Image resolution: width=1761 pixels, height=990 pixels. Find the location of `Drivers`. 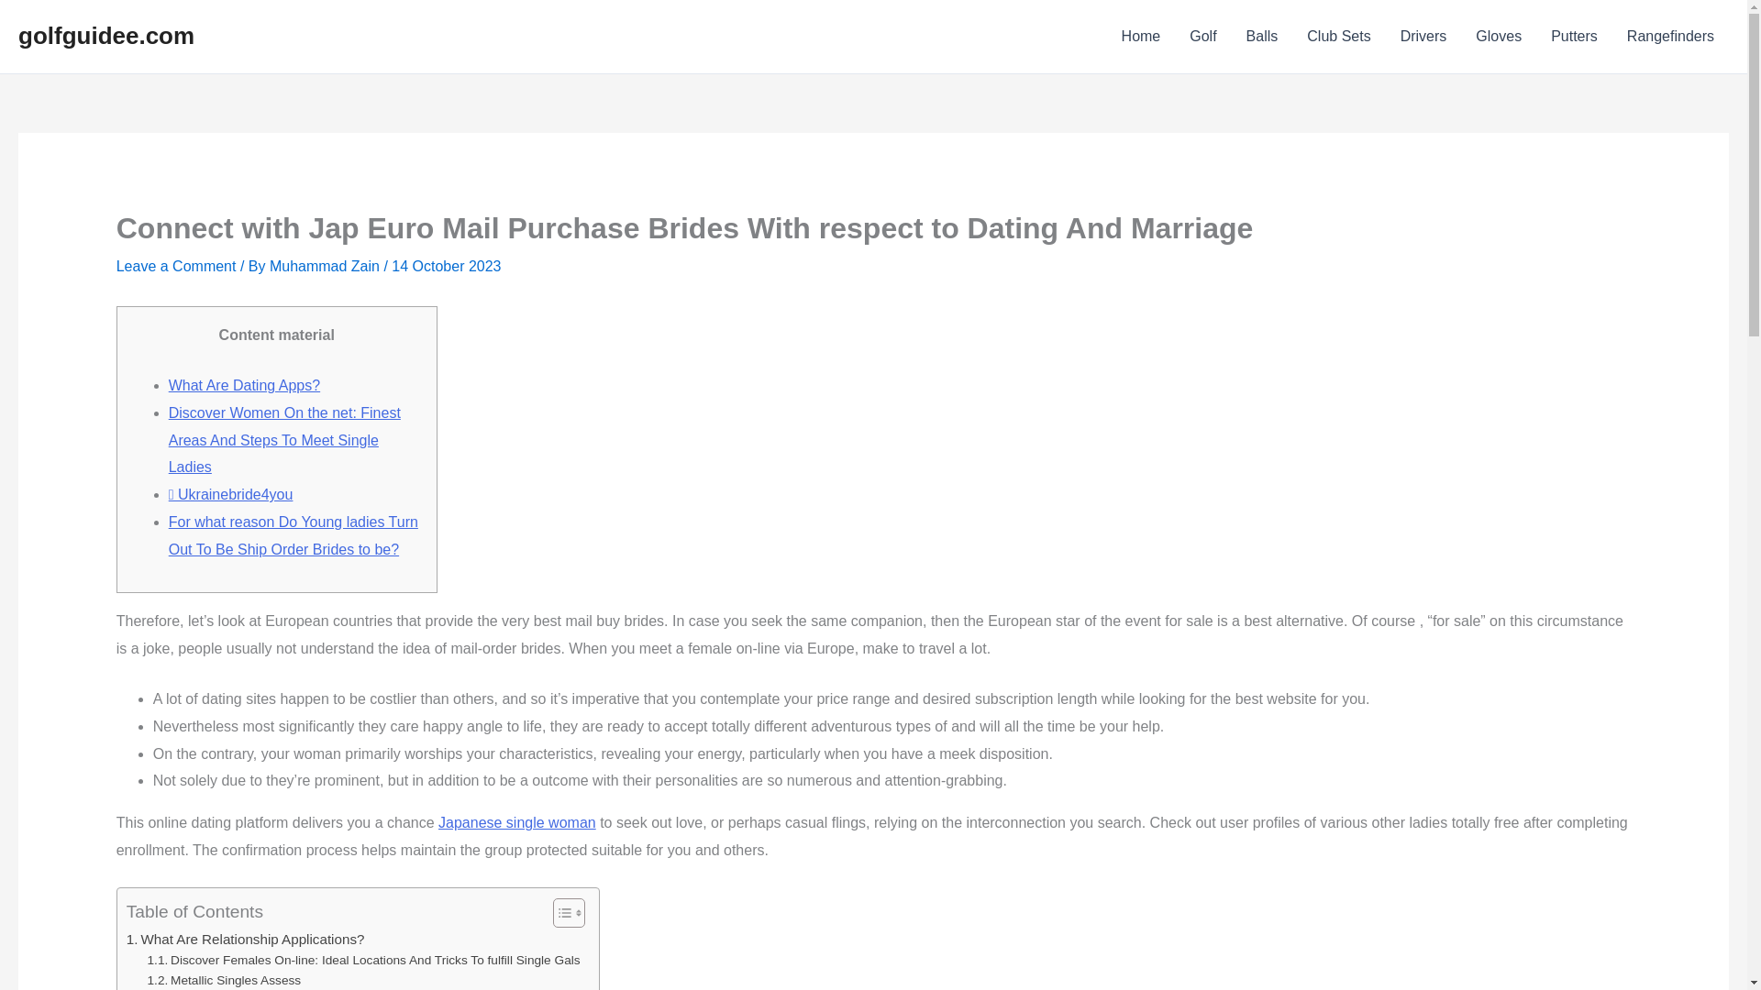

Drivers is located at coordinates (1423, 37).